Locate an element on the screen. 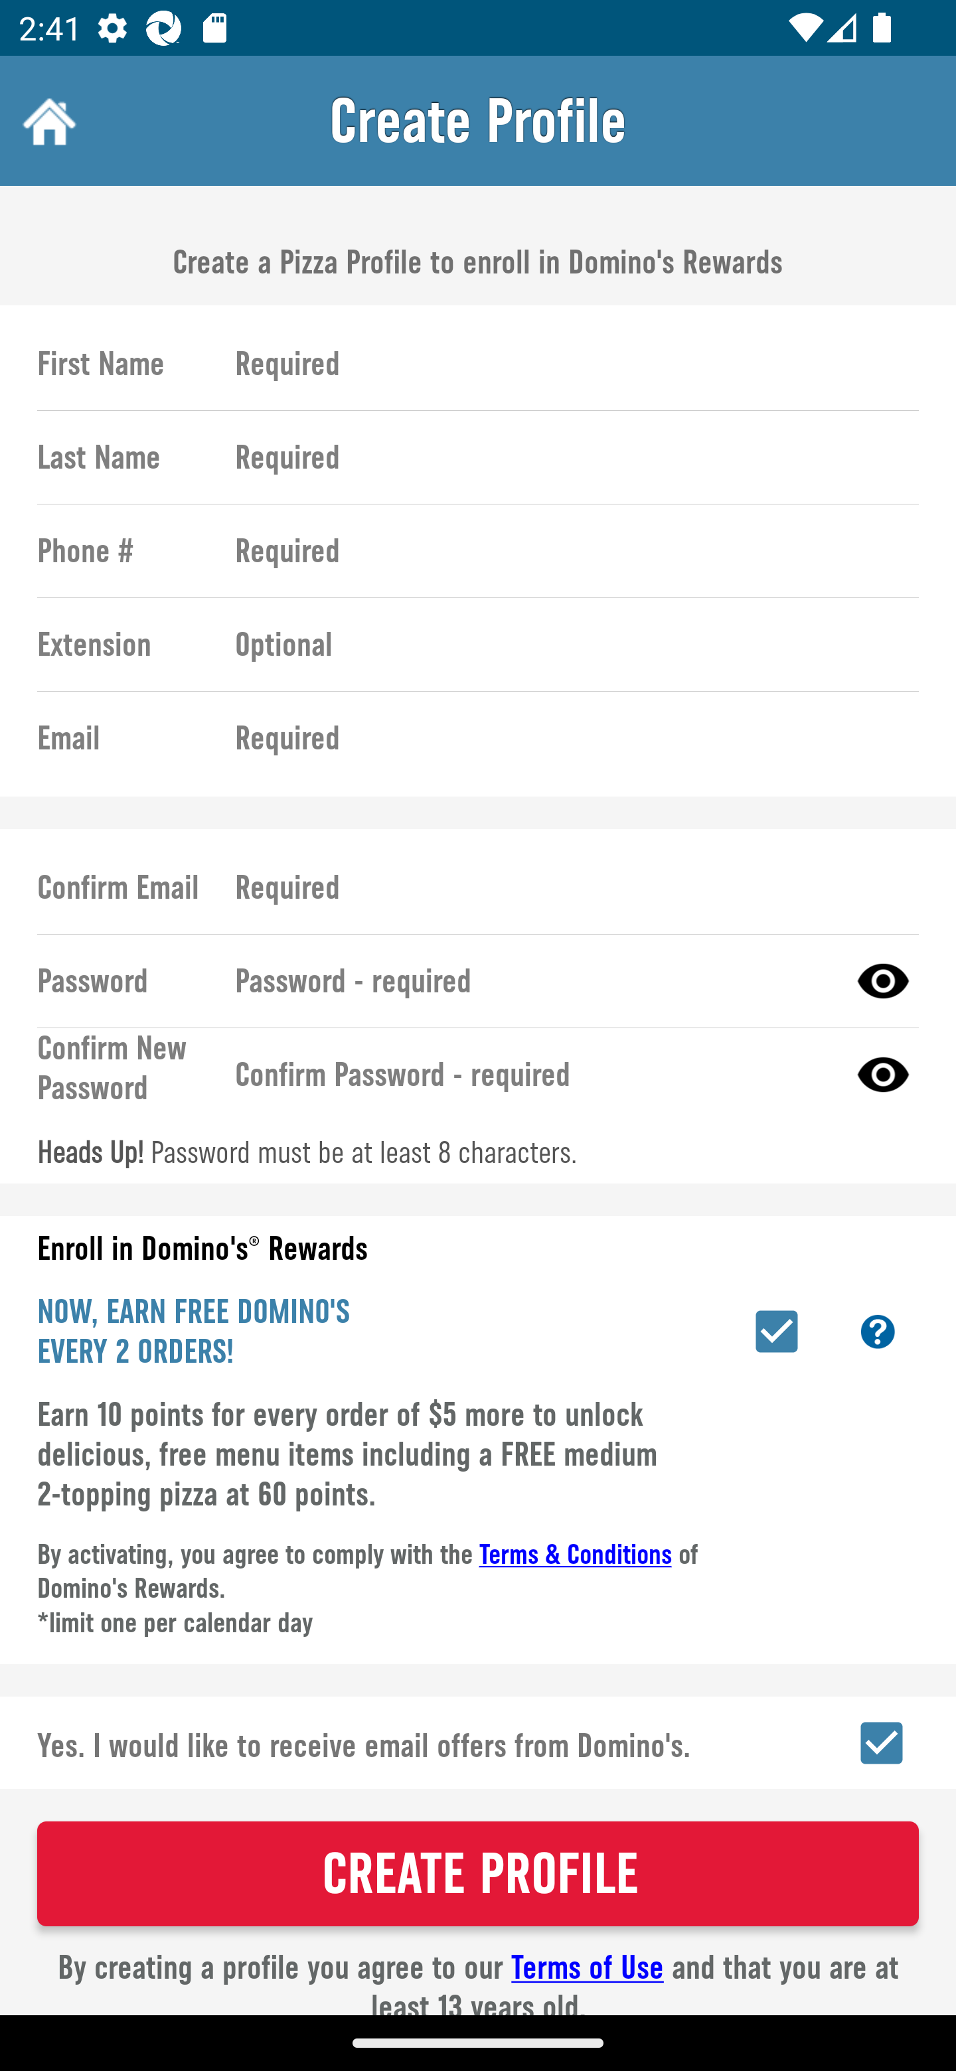  Required First Name is required. 
 is located at coordinates (565, 363).